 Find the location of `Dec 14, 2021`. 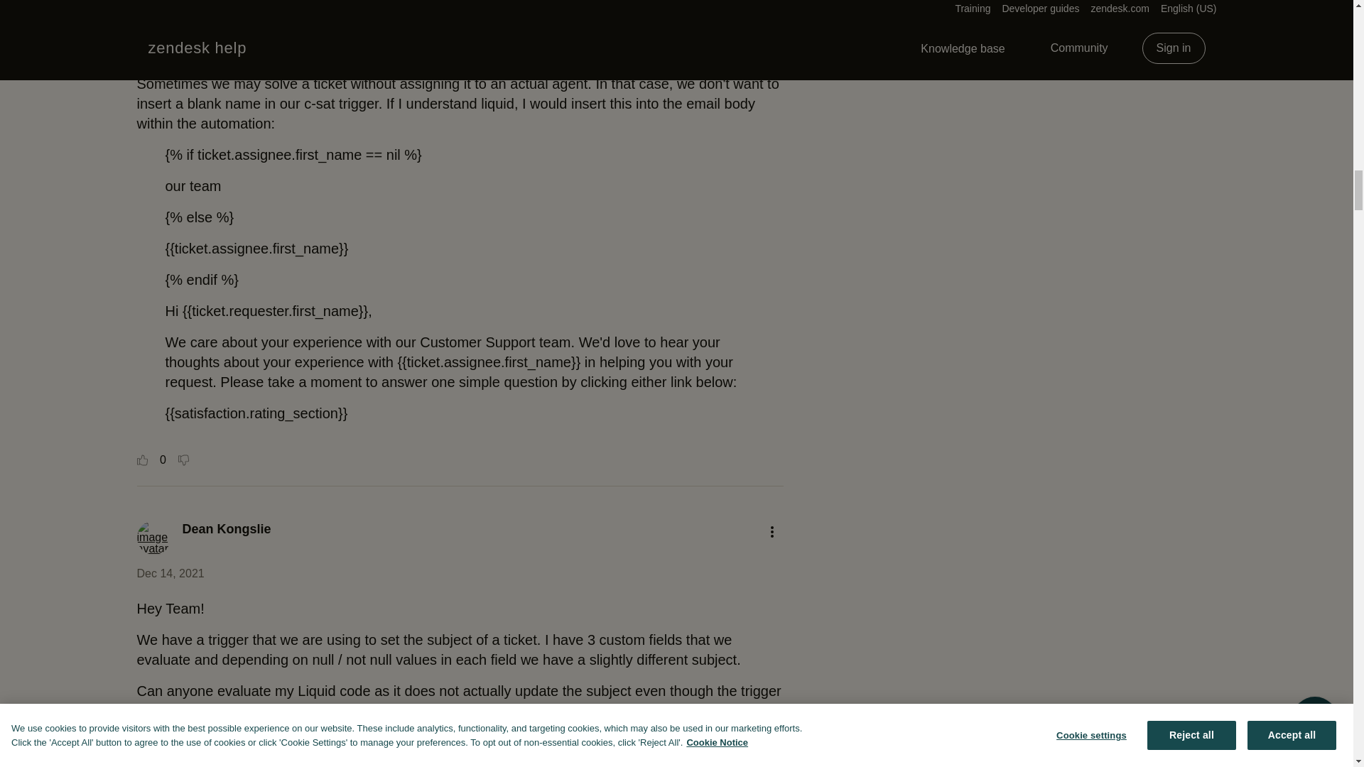

Dec 14, 2021 is located at coordinates (170, 574).